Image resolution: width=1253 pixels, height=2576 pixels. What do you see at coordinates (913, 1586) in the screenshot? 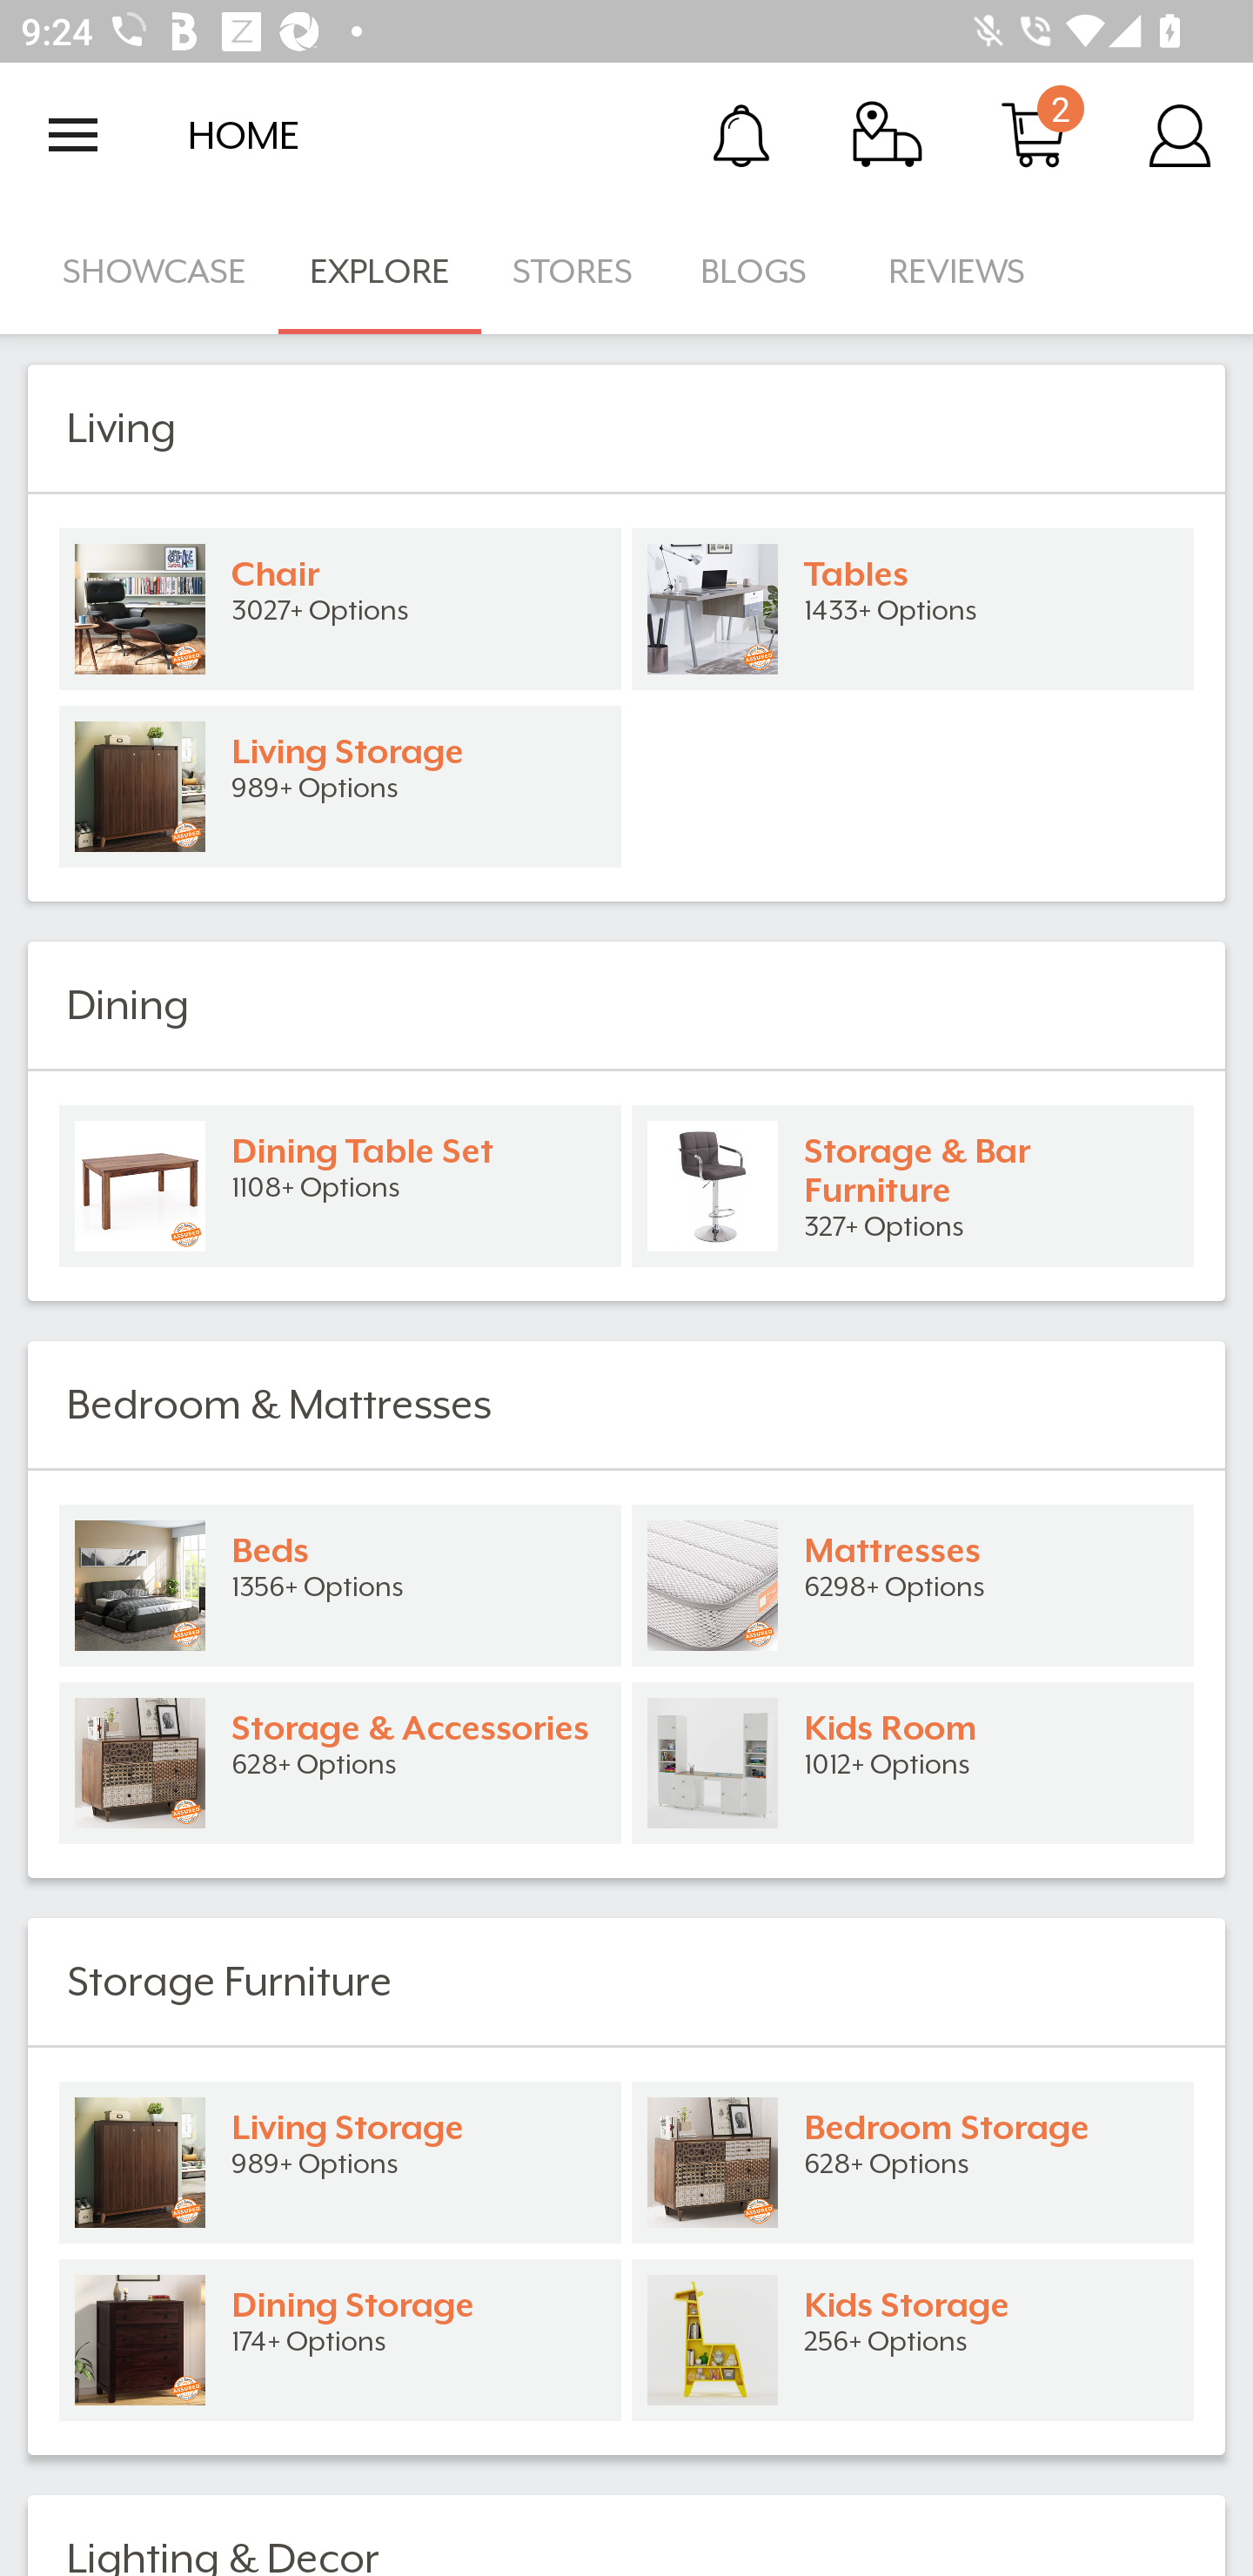
I see `Mattresses 6298+ Options` at bounding box center [913, 1586].